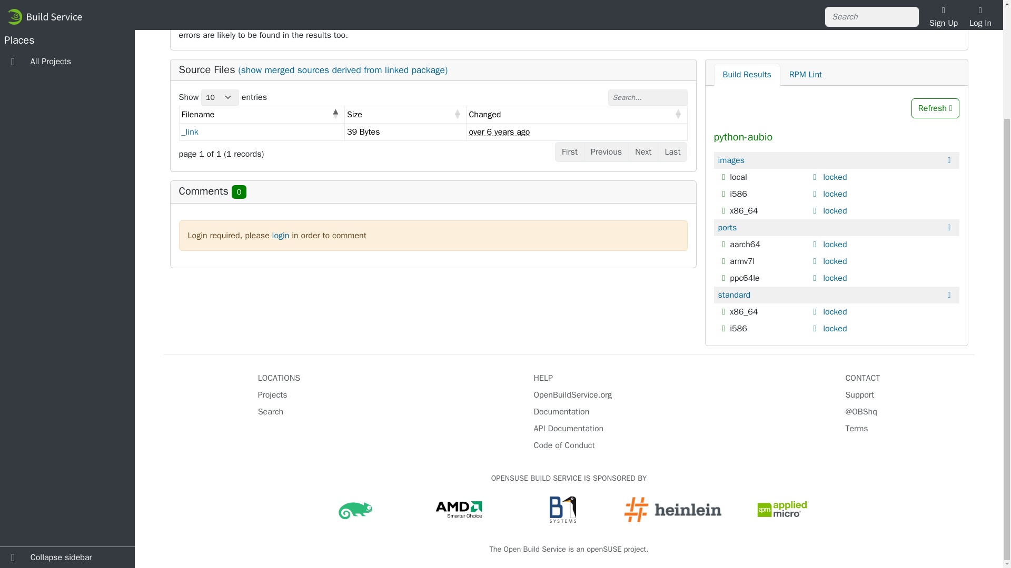 The image size is (1011, 568). Describe the element at coordinates (67, 414) in the screenshot. I see `Collapse sidebar` at that location.